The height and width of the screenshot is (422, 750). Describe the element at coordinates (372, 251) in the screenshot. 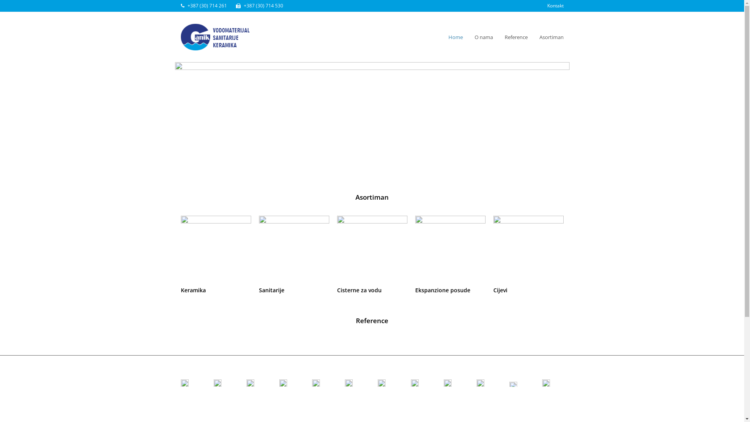

I see `Cisterne za vodu` at that location.